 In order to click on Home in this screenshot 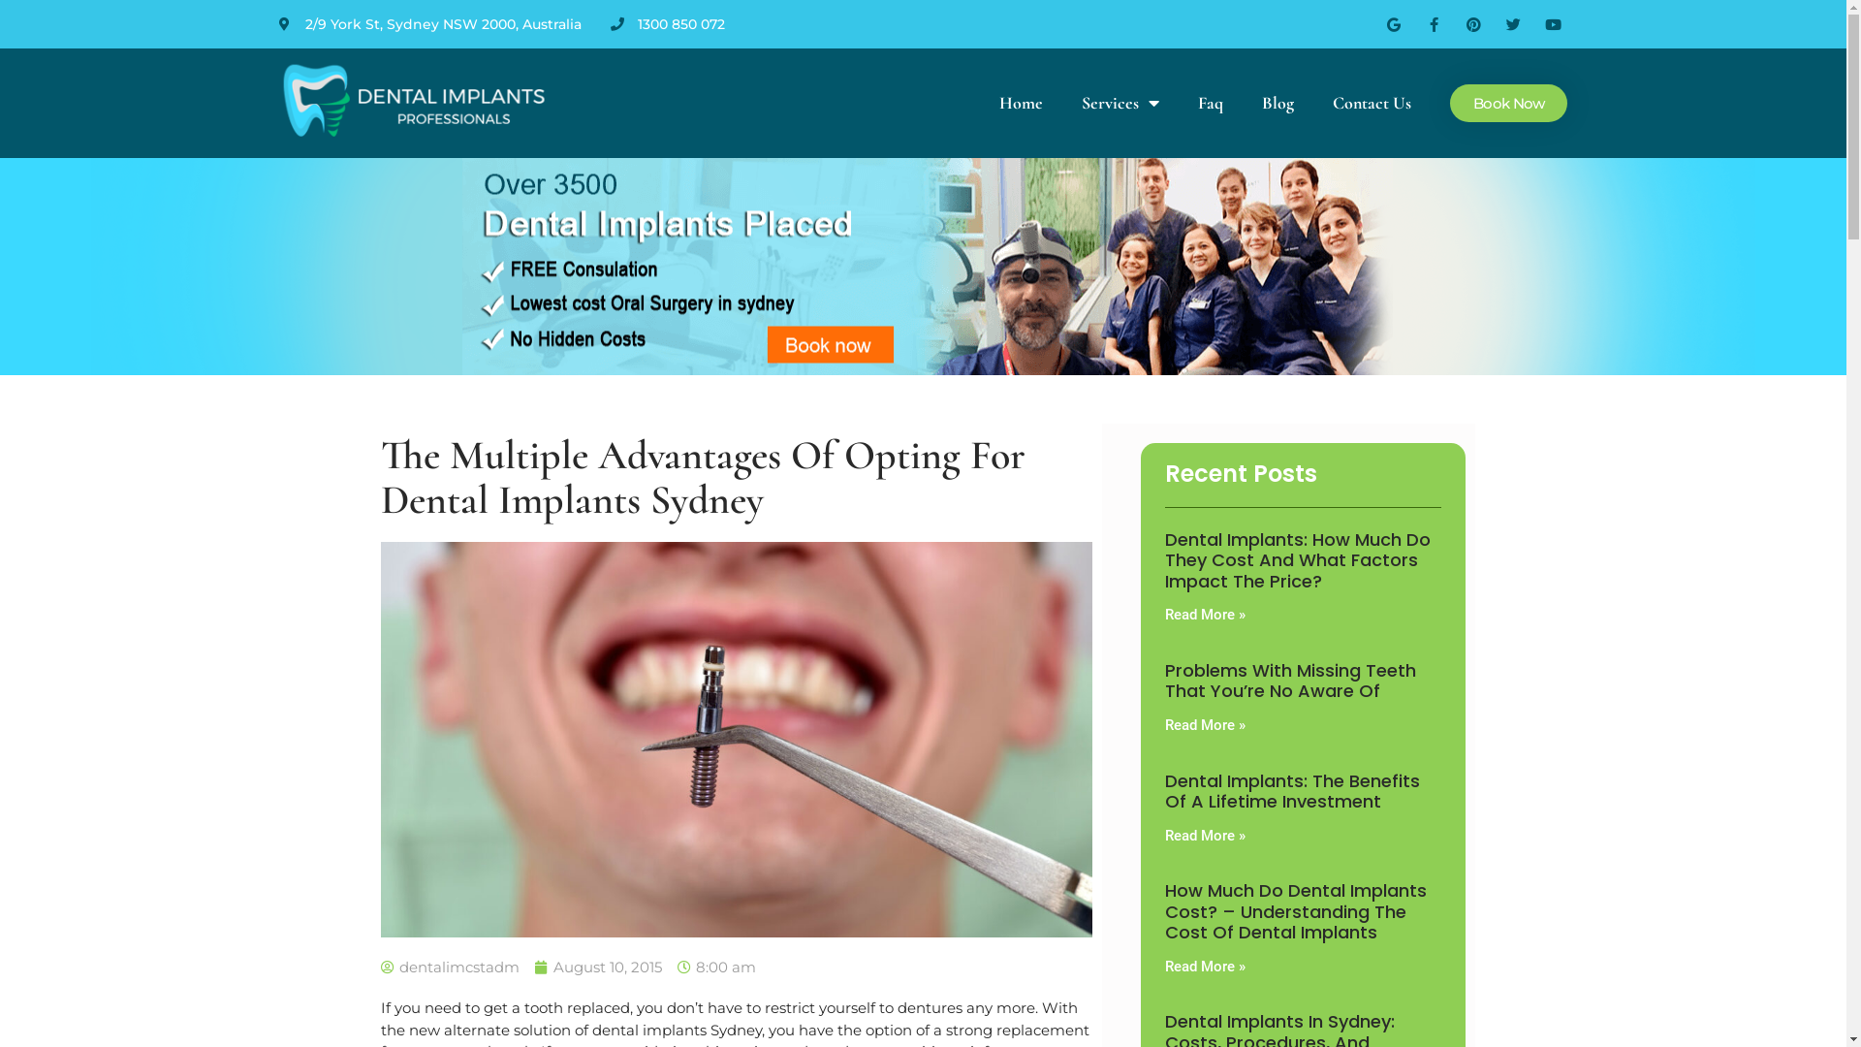, I will do `click(1022, 103)`.